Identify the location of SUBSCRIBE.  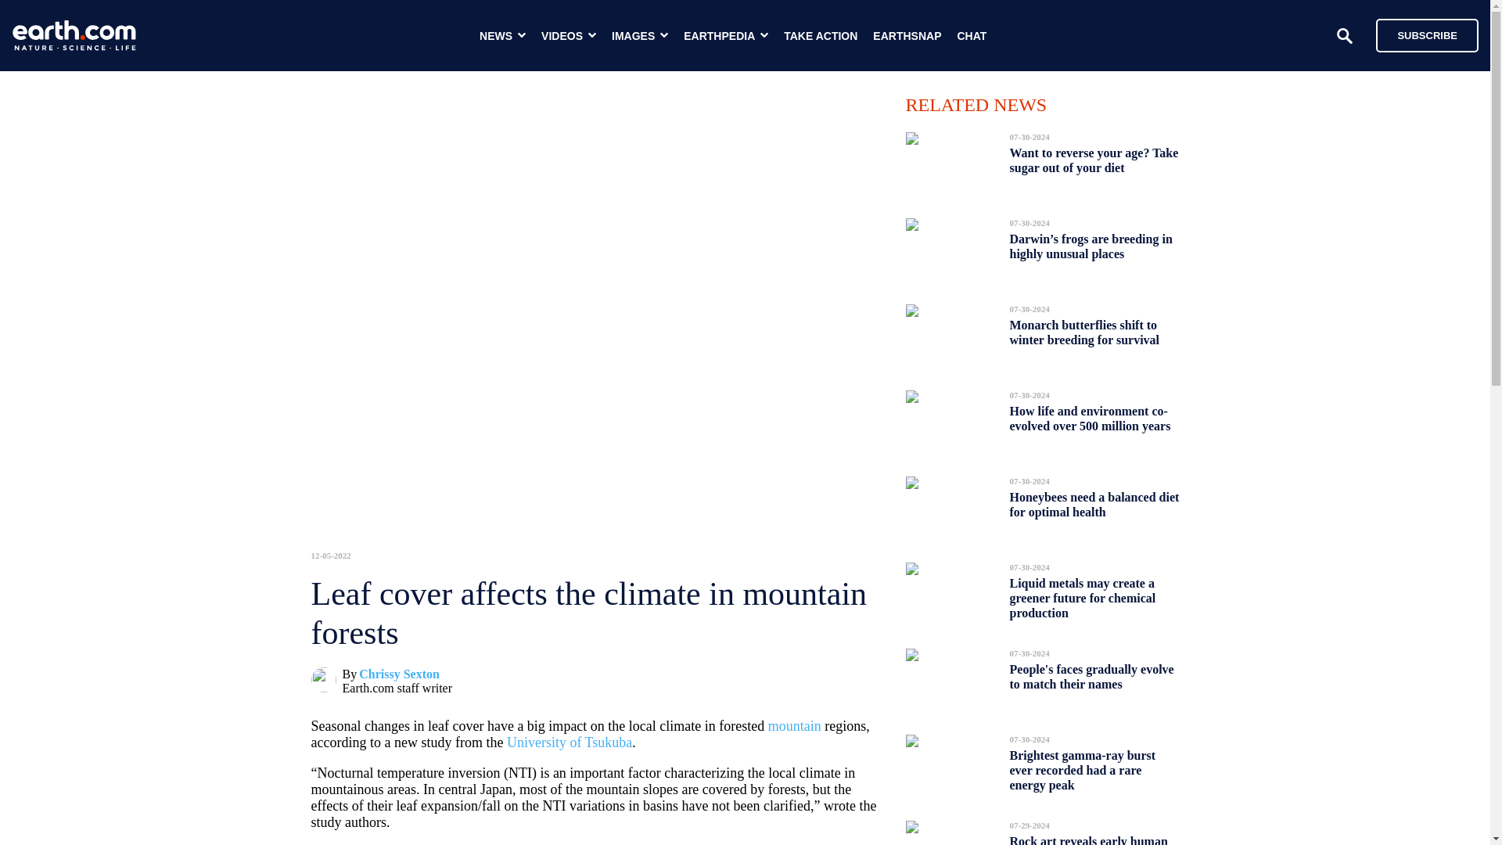
(1419, 34).